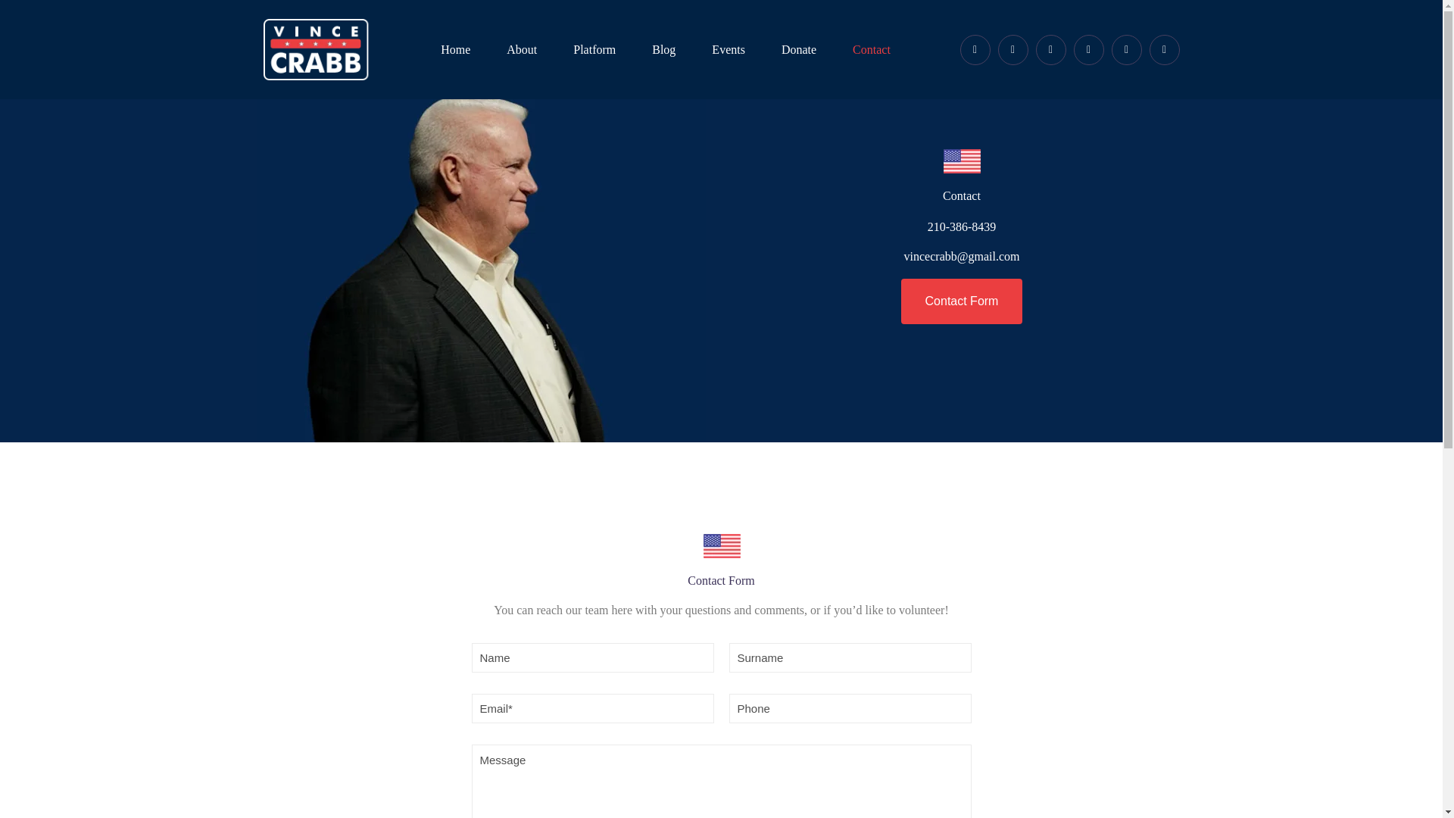 The height and width of the screenshot is (818, 1454). Describe the element at coordinates (799, 50) in the screenshot. I see `Donate` at that location.